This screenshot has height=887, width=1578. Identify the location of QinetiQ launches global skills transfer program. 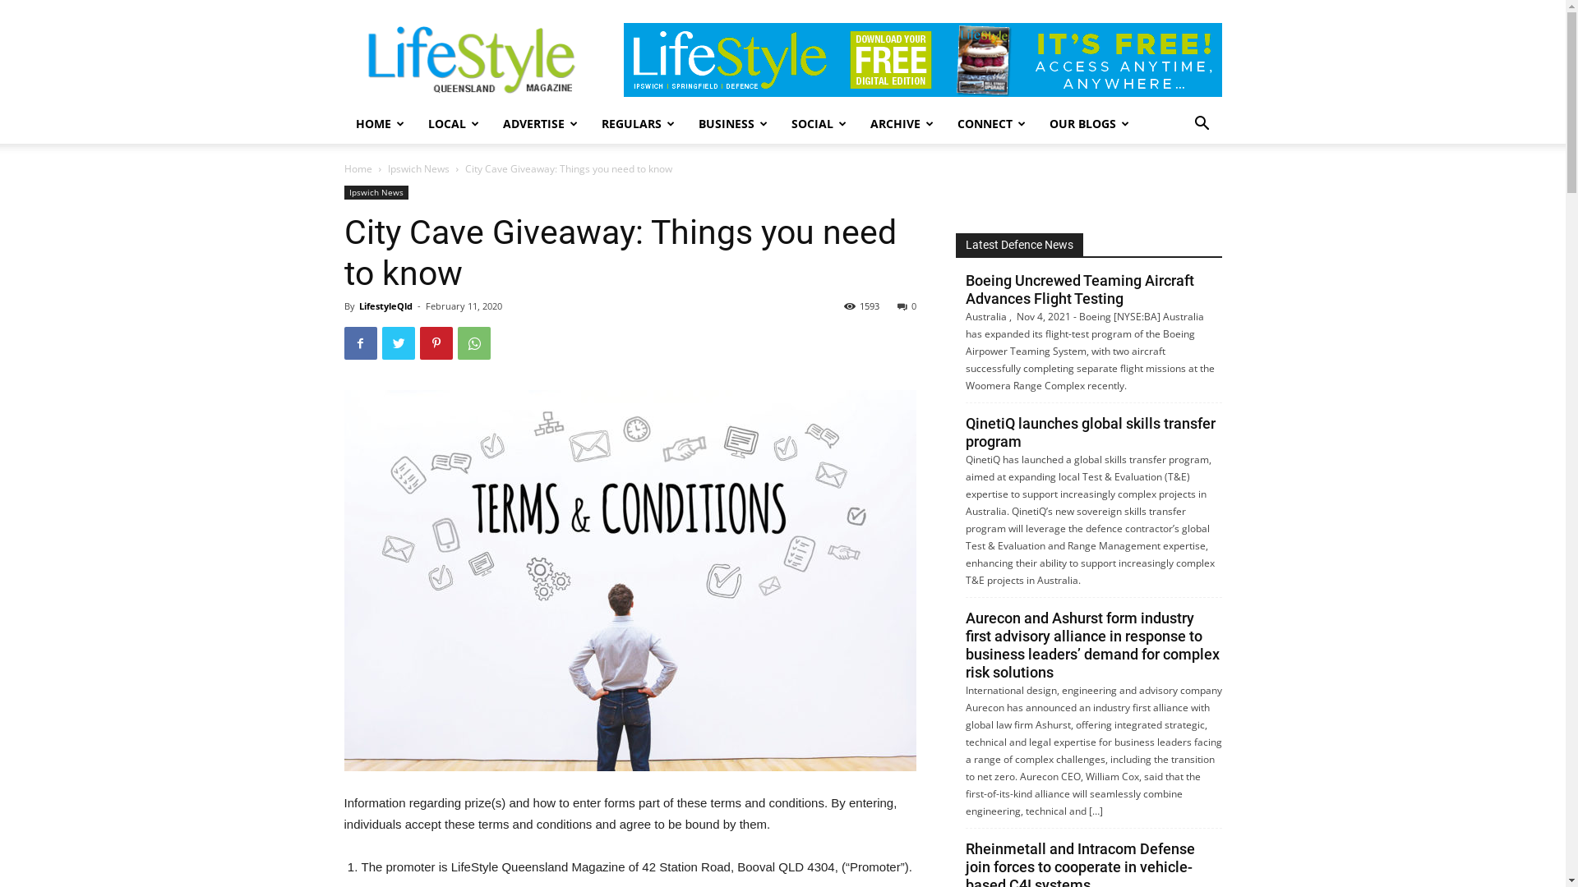
(1090, 435).